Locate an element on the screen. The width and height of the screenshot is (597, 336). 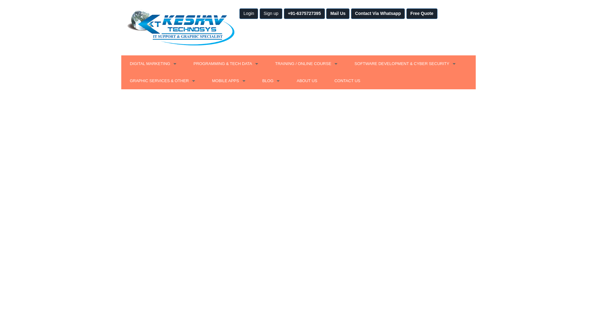
Login is located at coordinates (271, 14).